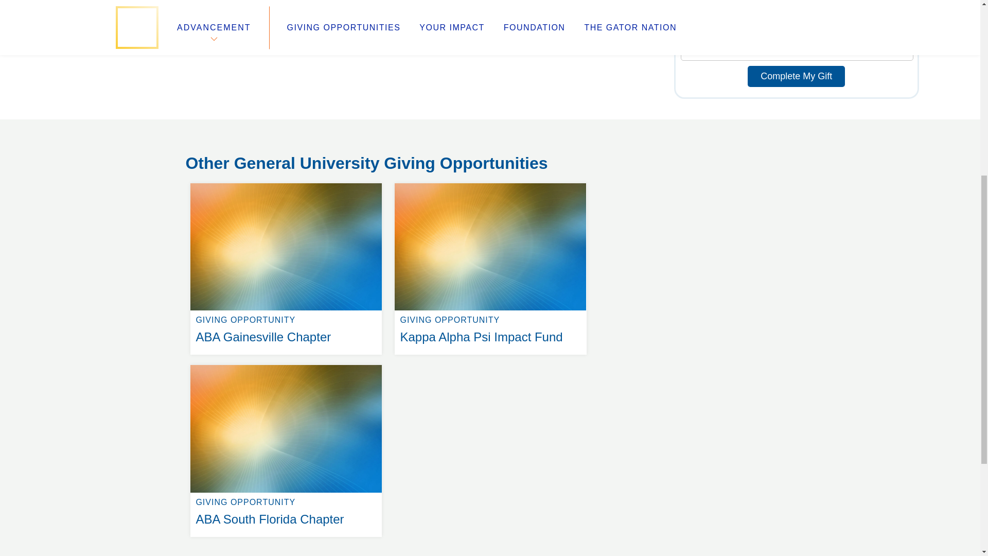  What do you see at coordinates (215, 130) in the screenshot?
I see `University of Florida` at bounding box center [215, 130].